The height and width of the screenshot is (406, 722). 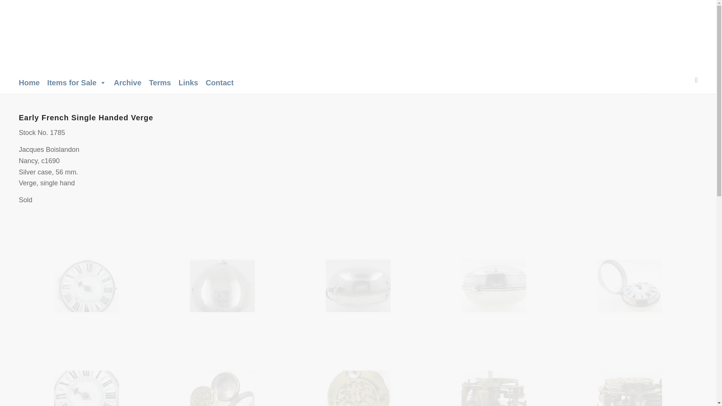 I want to click on Archive, so click(x=128, y=82).